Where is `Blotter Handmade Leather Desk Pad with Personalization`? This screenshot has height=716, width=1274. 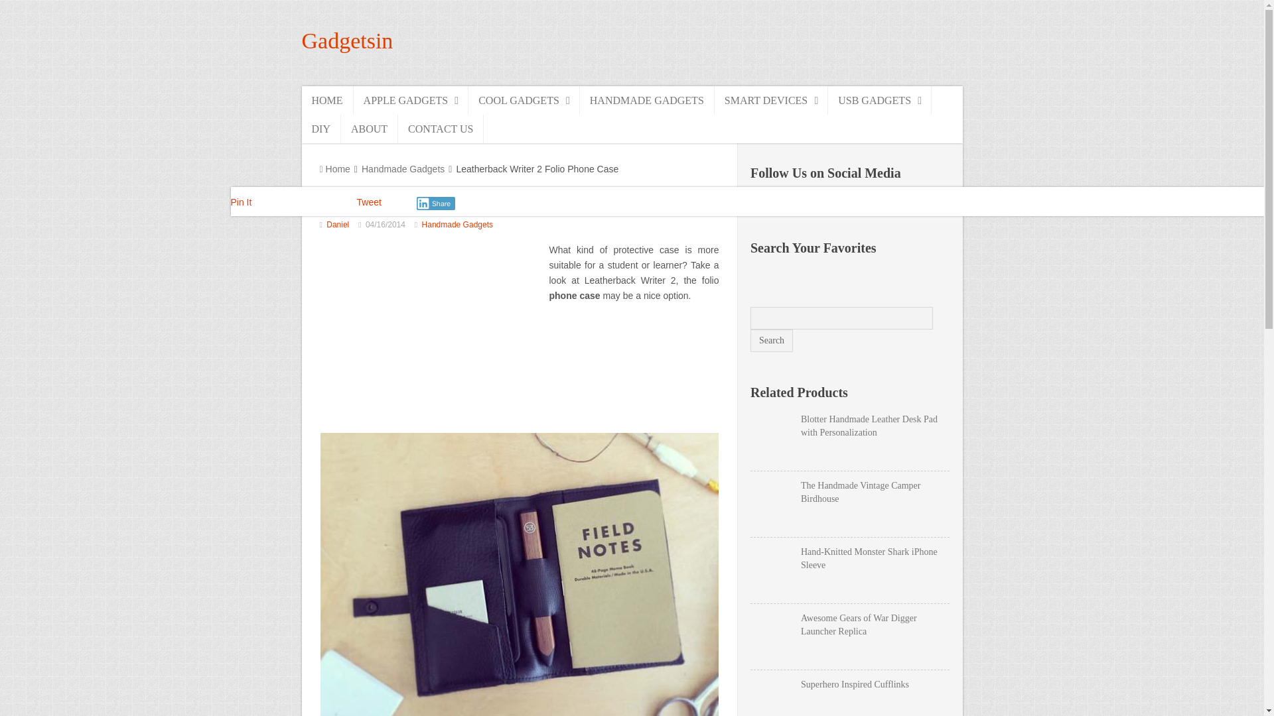
Blotter Handmade Leather Desk Pad with Personalization is located at coordinates (849, 426).